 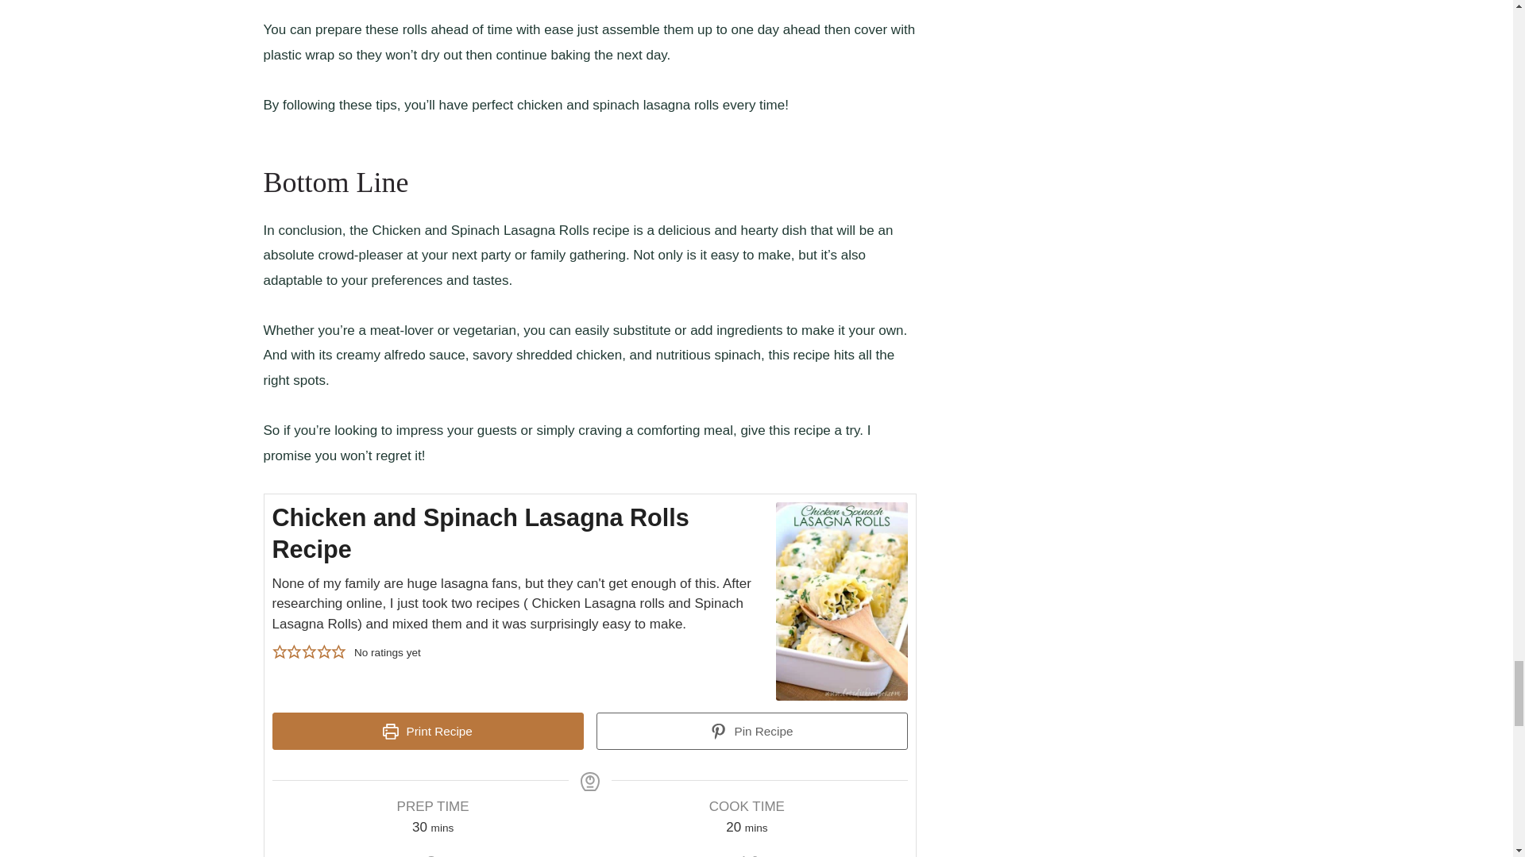 What do you see at coordinates (427, 732) in the screenshot?
I see `Print Recipe` at bounding box center [427, 732].